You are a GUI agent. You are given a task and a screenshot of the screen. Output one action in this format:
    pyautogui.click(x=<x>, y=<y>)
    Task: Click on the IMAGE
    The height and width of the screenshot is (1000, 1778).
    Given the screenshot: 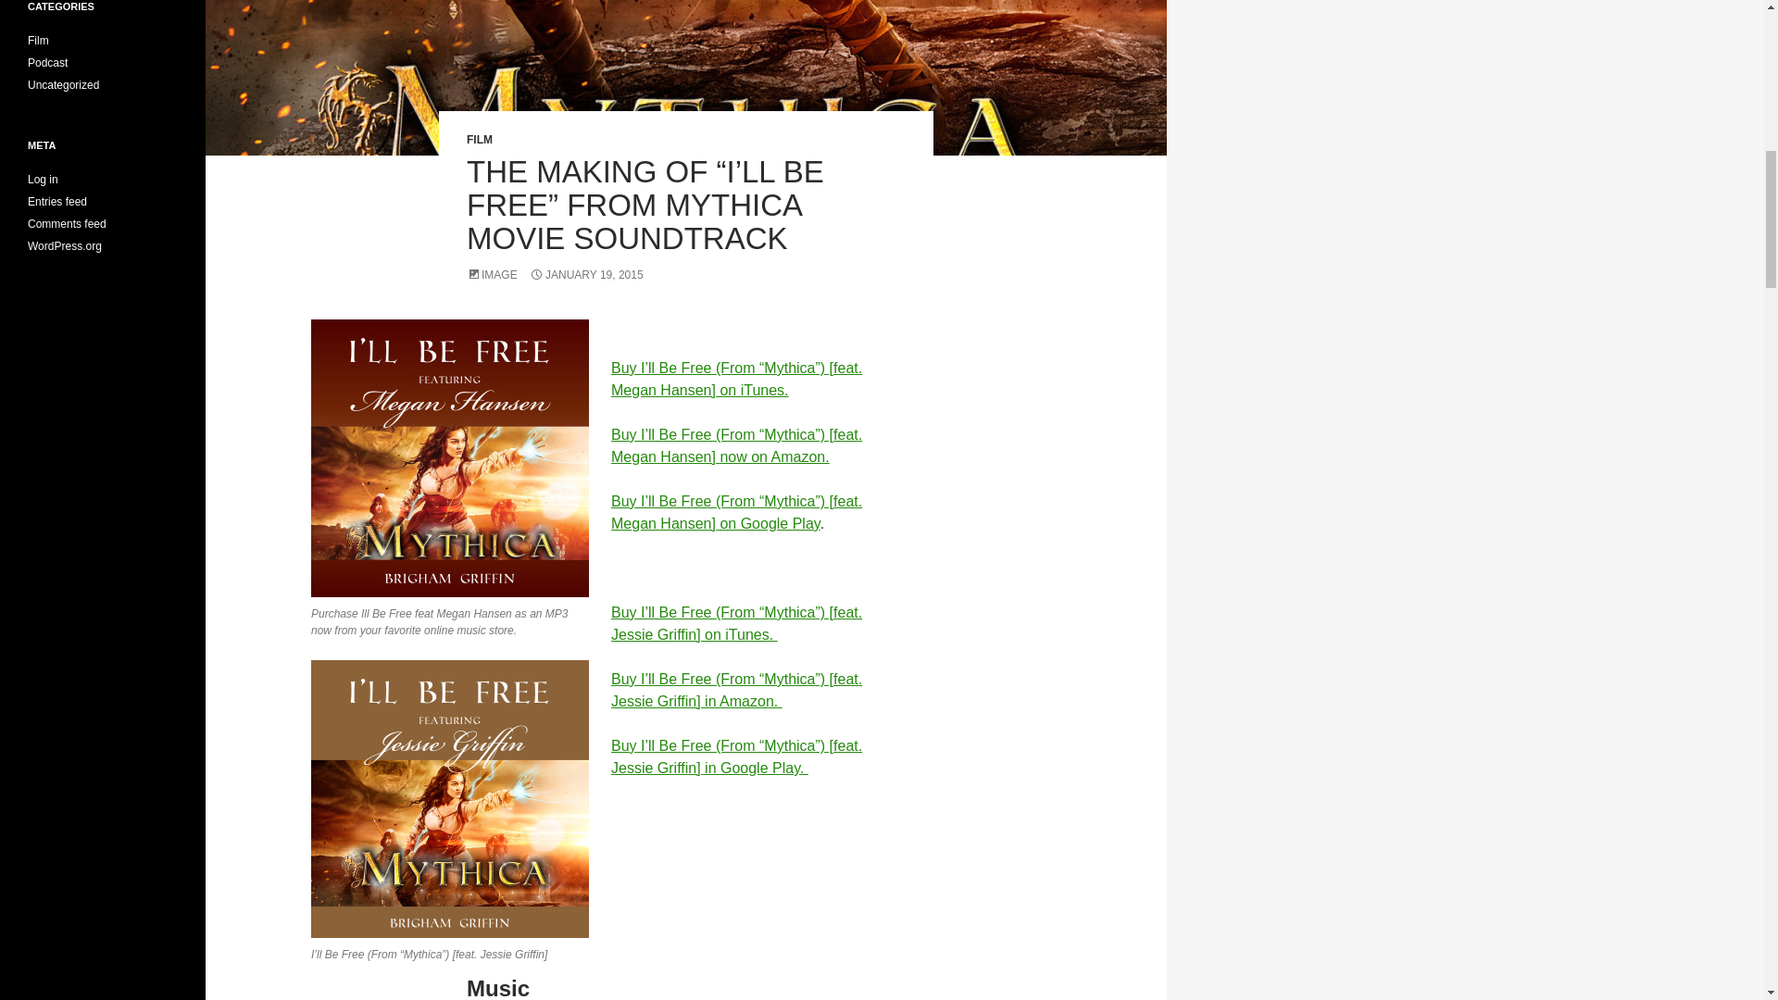 What is the action you would take?
    pyautogui.click(x=491, y=274)
    